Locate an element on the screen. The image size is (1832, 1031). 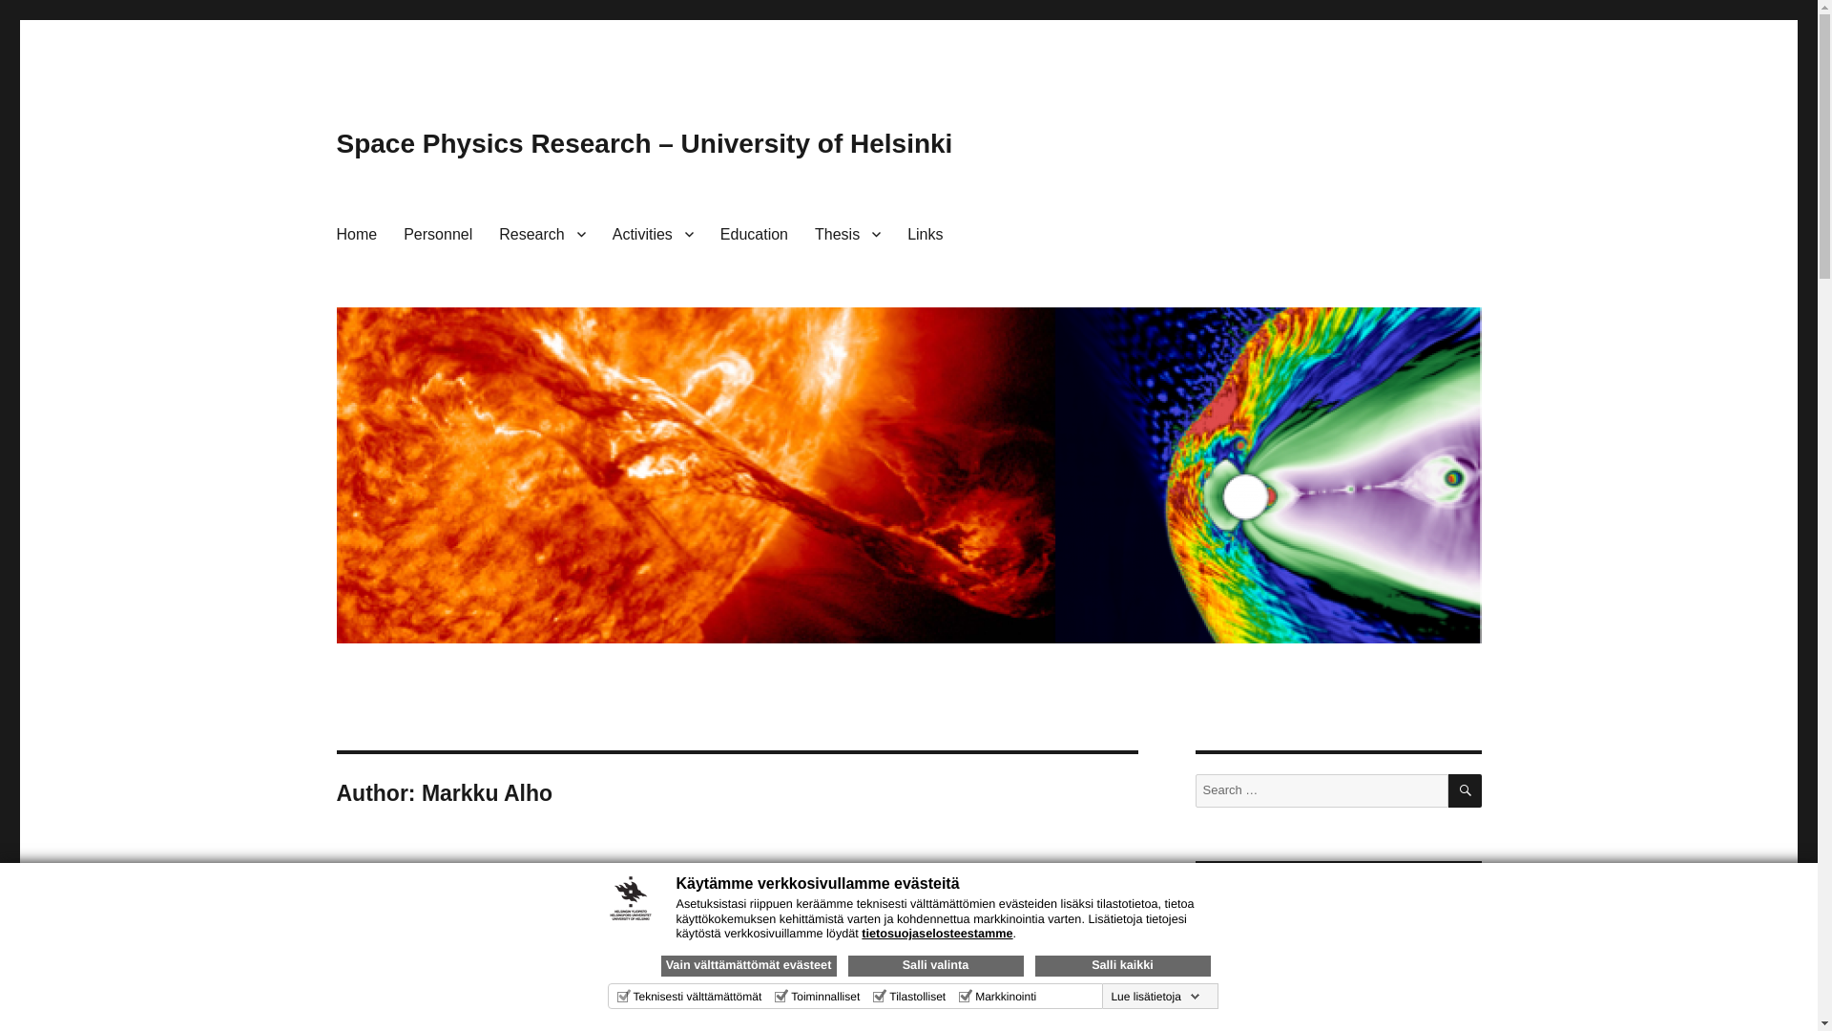
Salli valinta is located at coordinates (934, 966).